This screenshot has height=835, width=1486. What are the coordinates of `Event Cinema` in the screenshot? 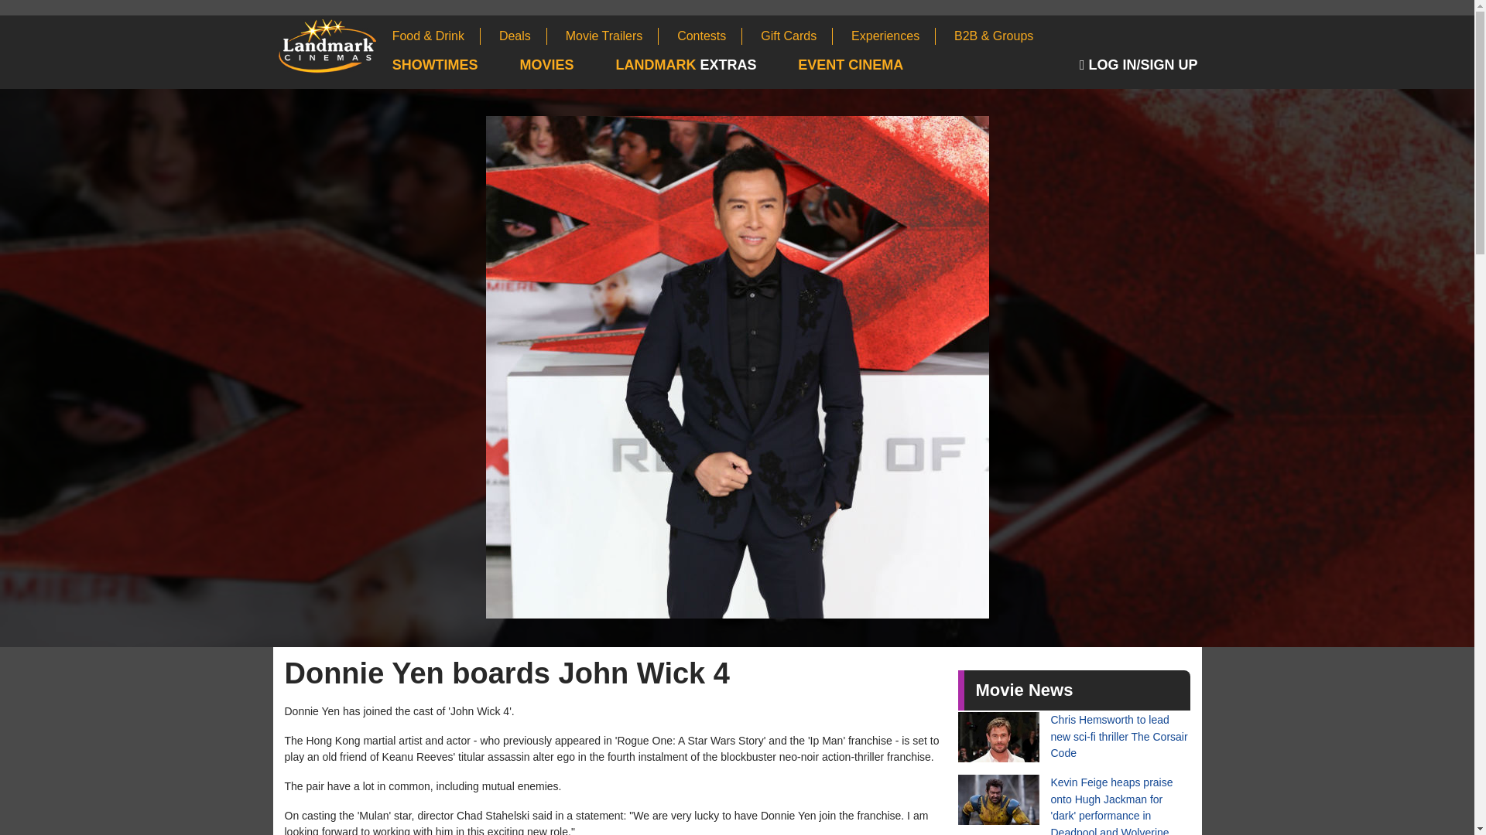 It's located at (870, 66).